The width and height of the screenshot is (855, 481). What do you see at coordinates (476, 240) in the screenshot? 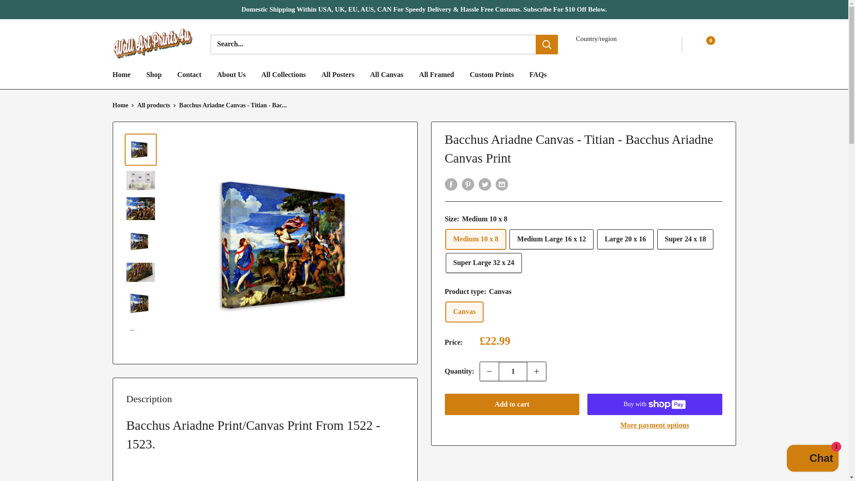
I see `Medium 10 x 8` at bounding box center [476, 240].